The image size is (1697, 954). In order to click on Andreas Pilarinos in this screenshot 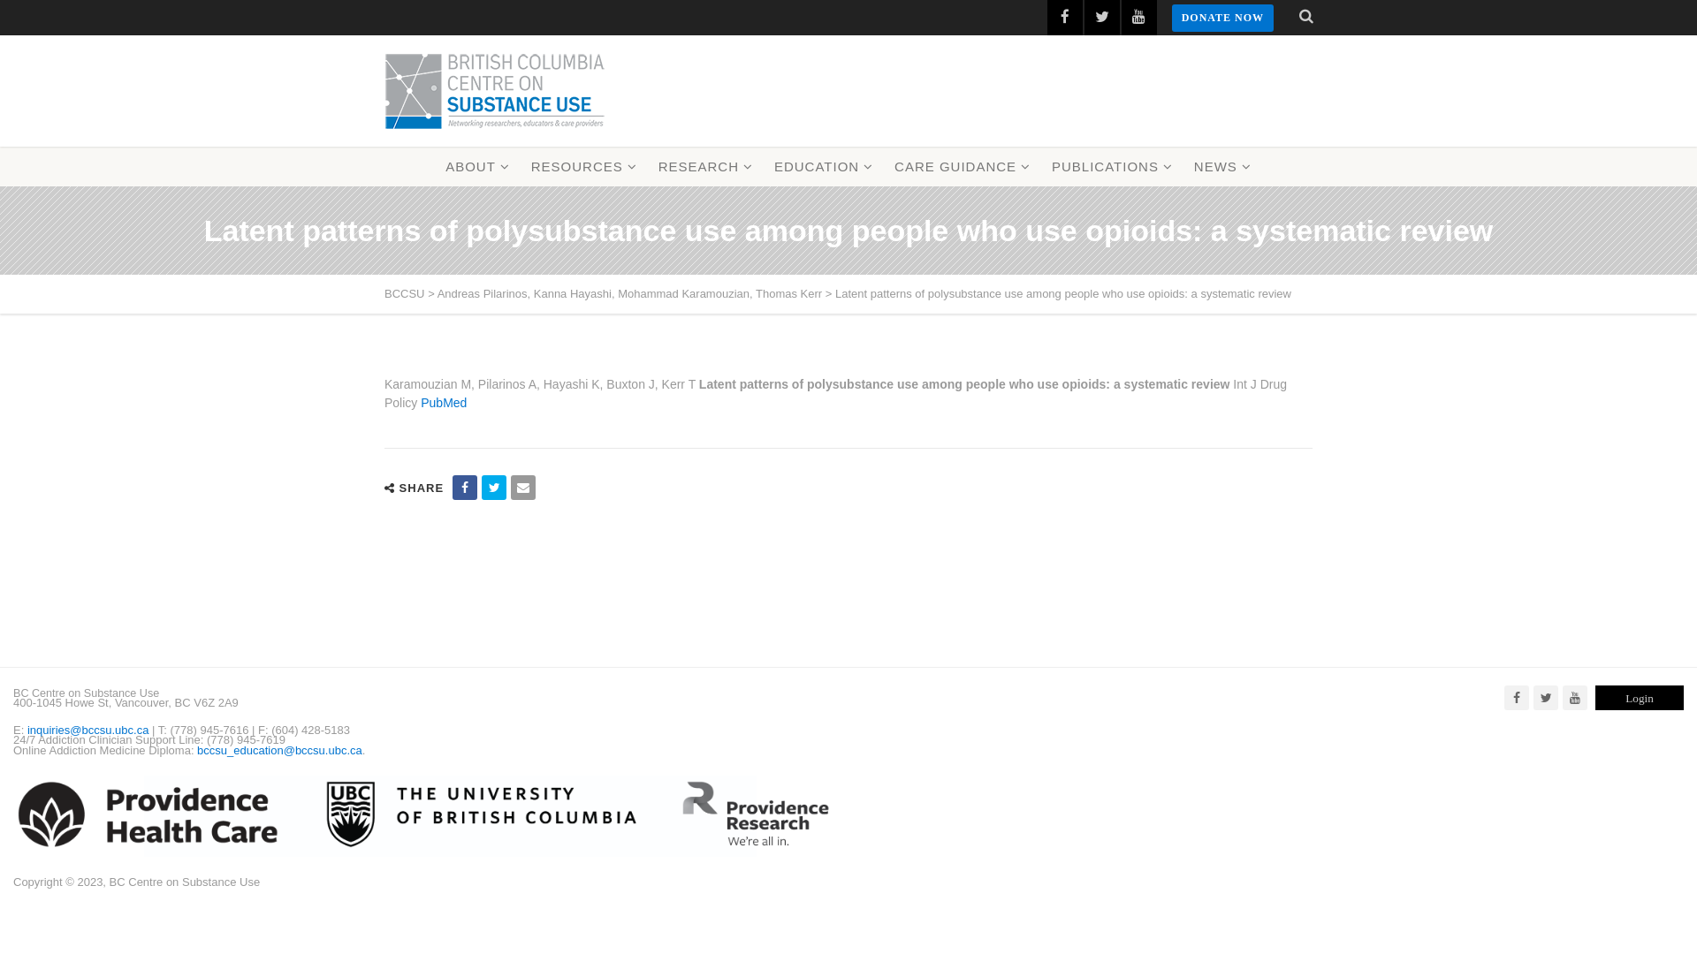, I will do `click(483, 293)`.